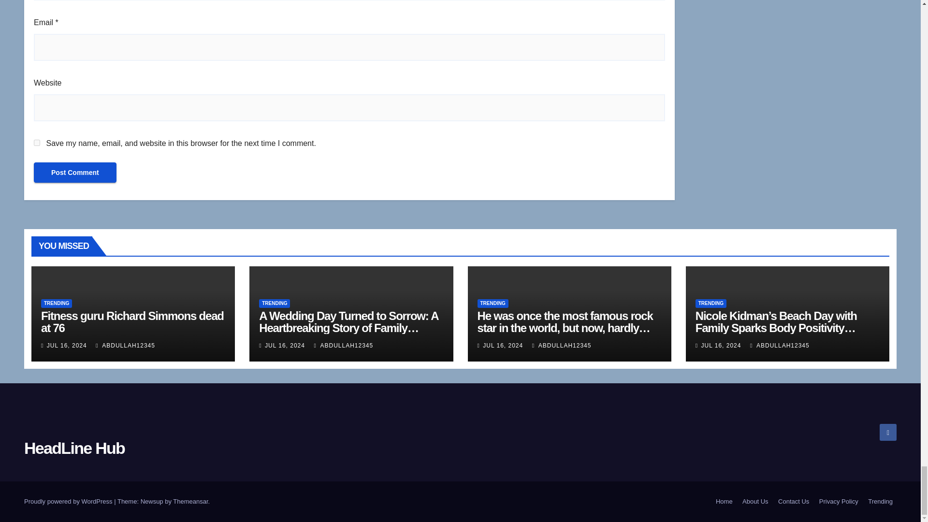 The width and height of the screenshot is (928, 522). I want to click on Post Comment, so click(75, 172).